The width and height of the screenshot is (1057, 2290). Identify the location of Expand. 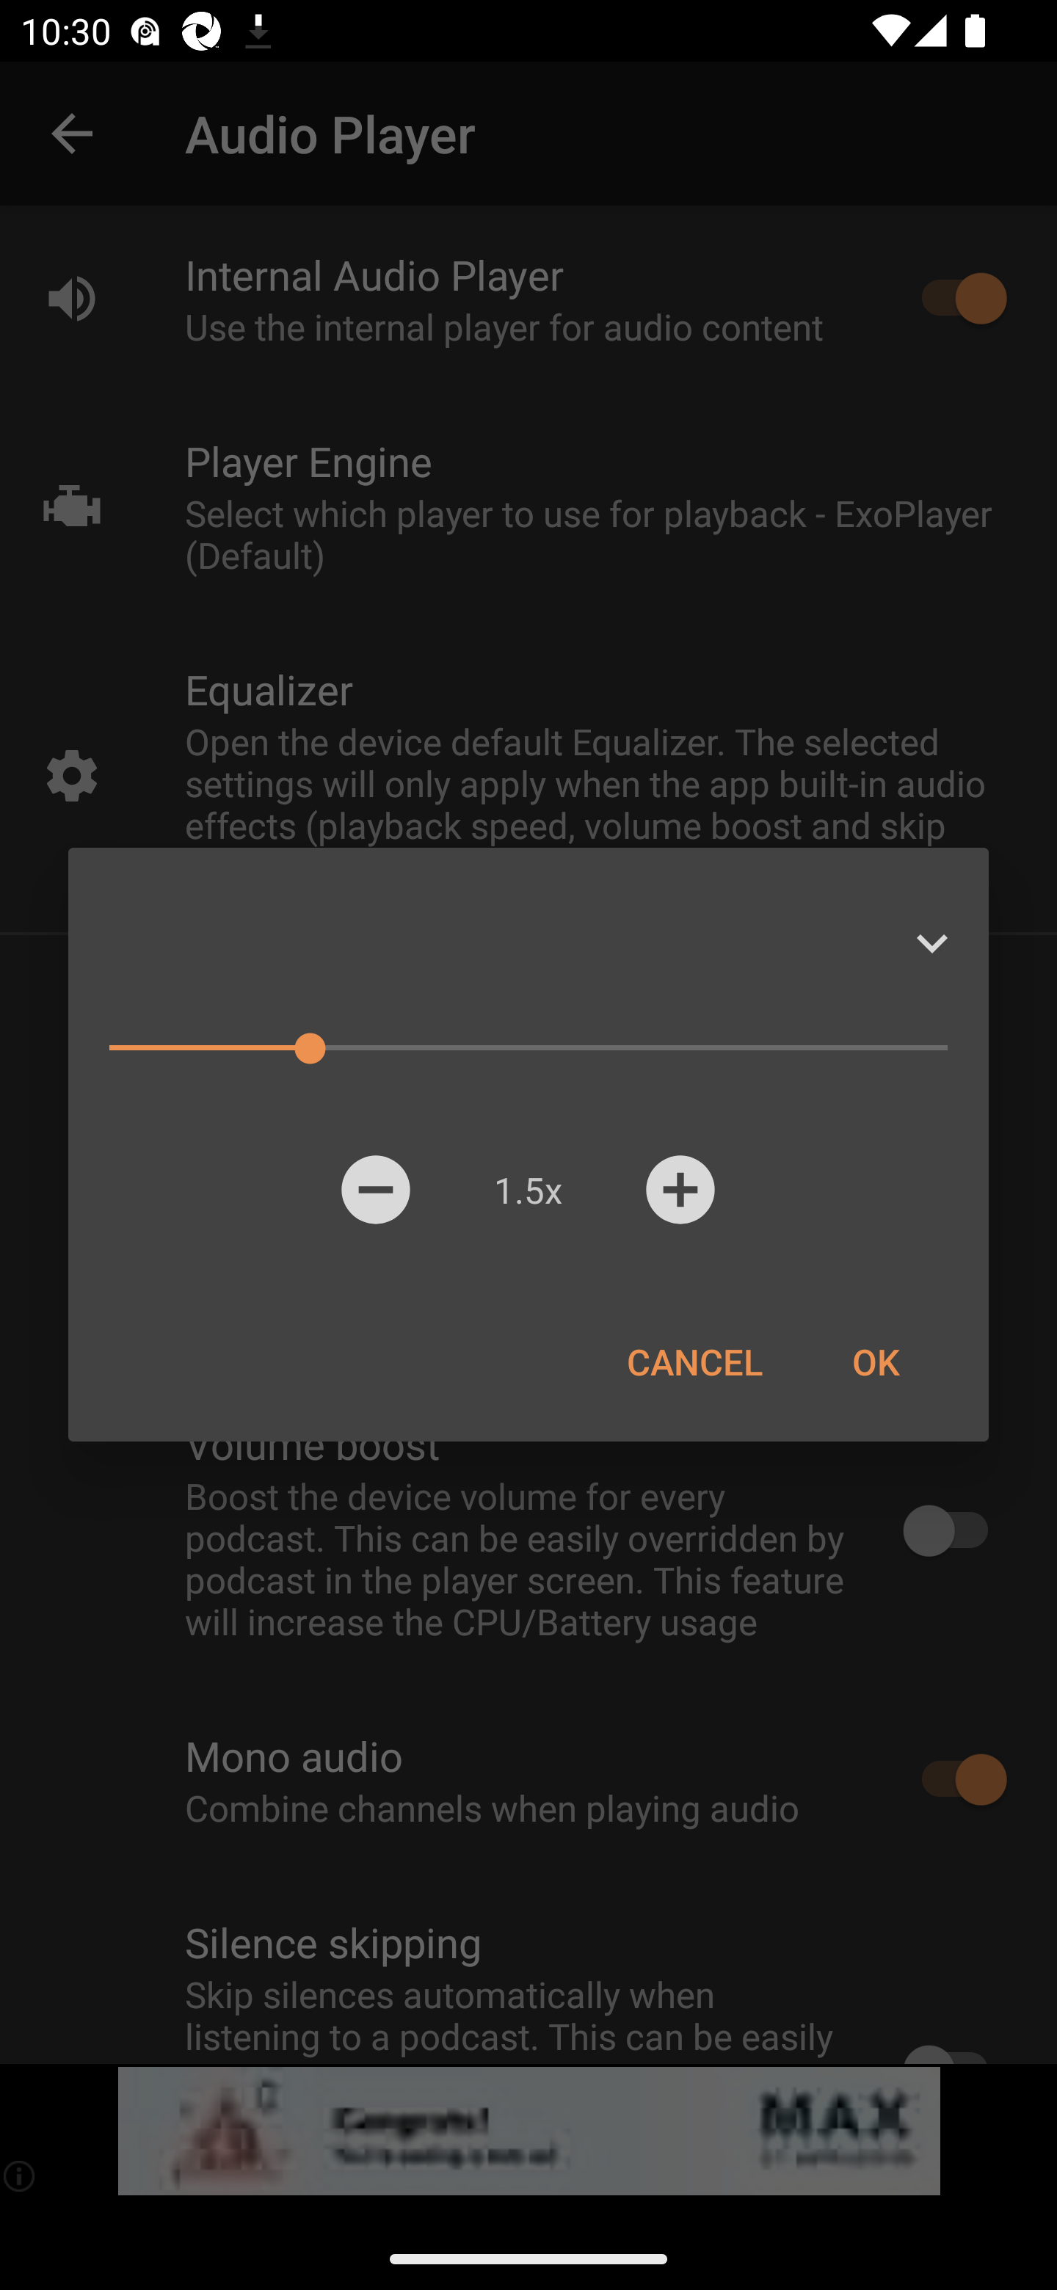
(931, 943).